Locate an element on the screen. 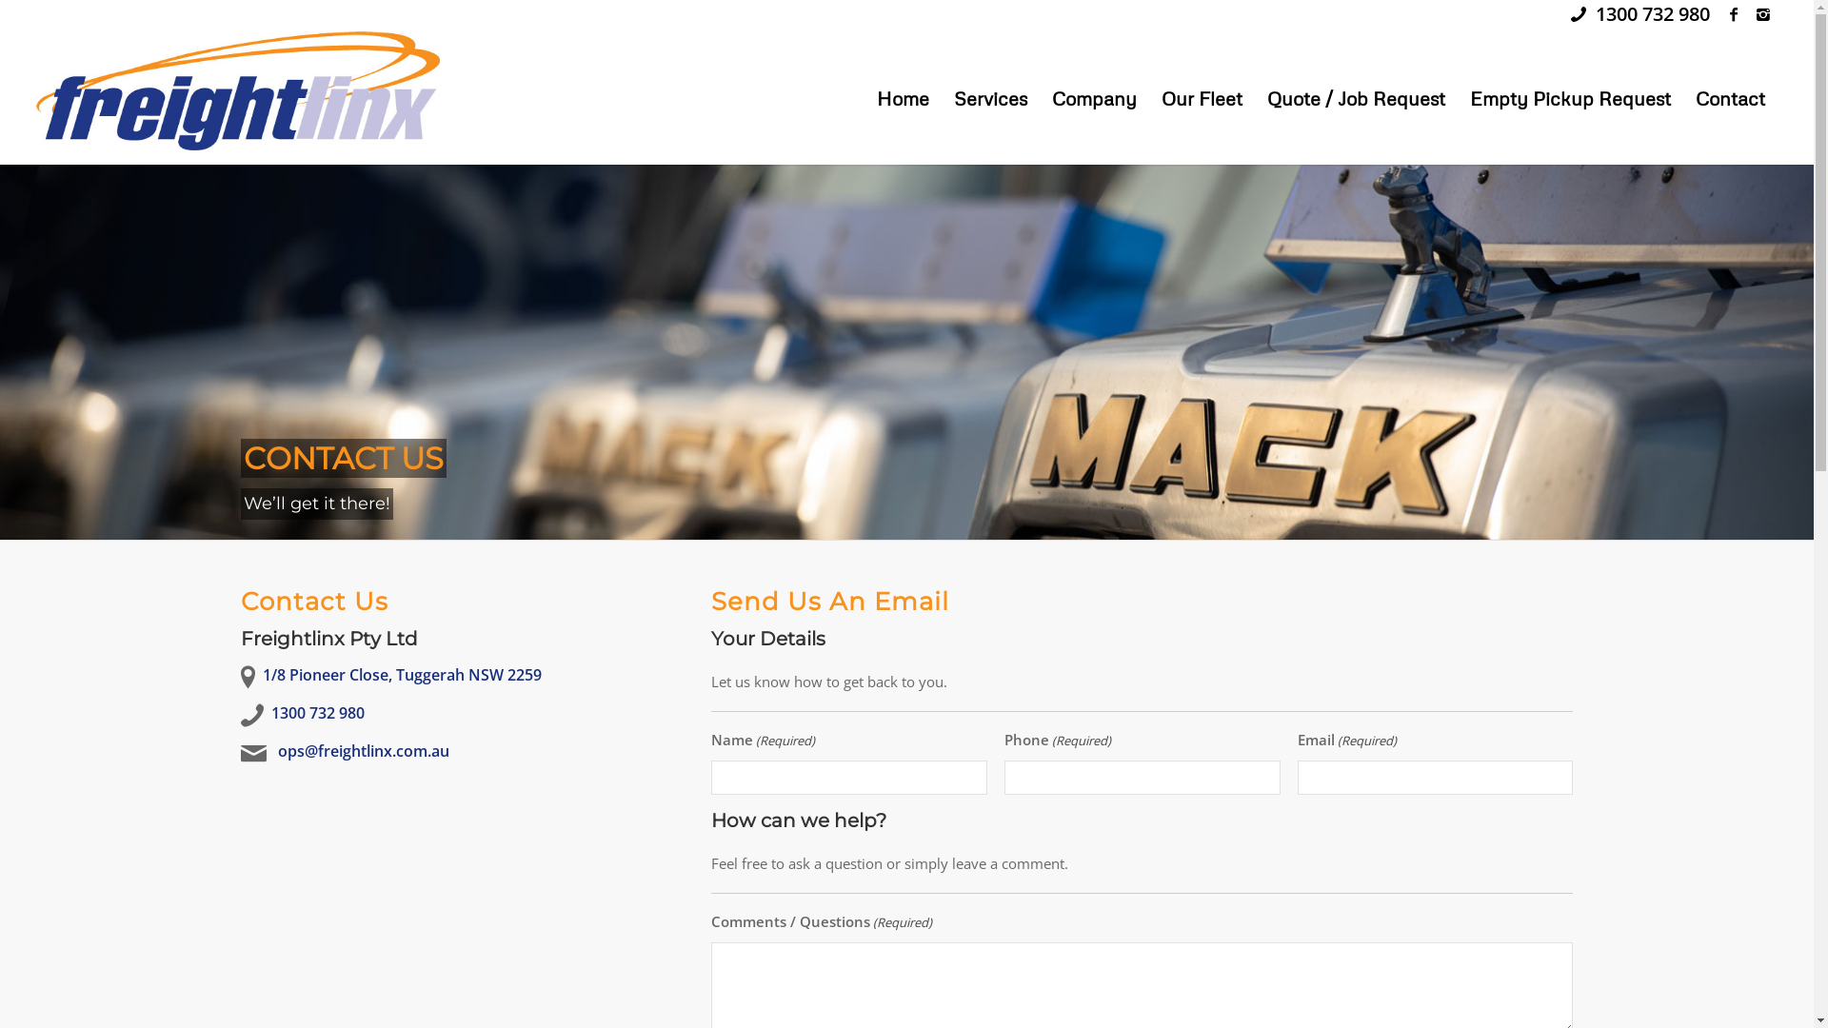  1300 732 980 is located at coordinates (1653, 13).